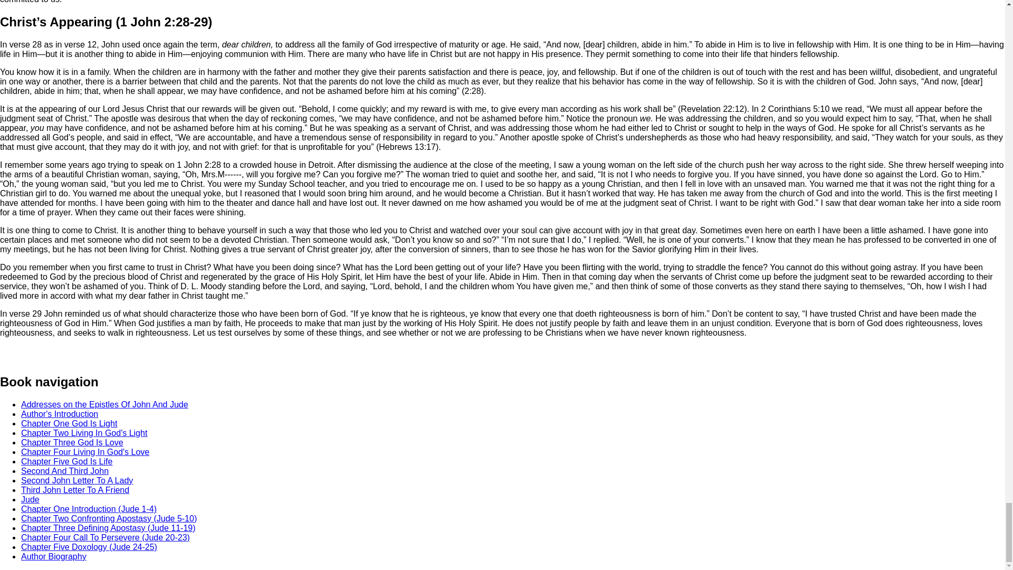 This screenshot has height=570, width=1013. Describe the element at coordinates (84, 433) in the screenshot. I see `Chapter Two Living In God's Light` at that location.